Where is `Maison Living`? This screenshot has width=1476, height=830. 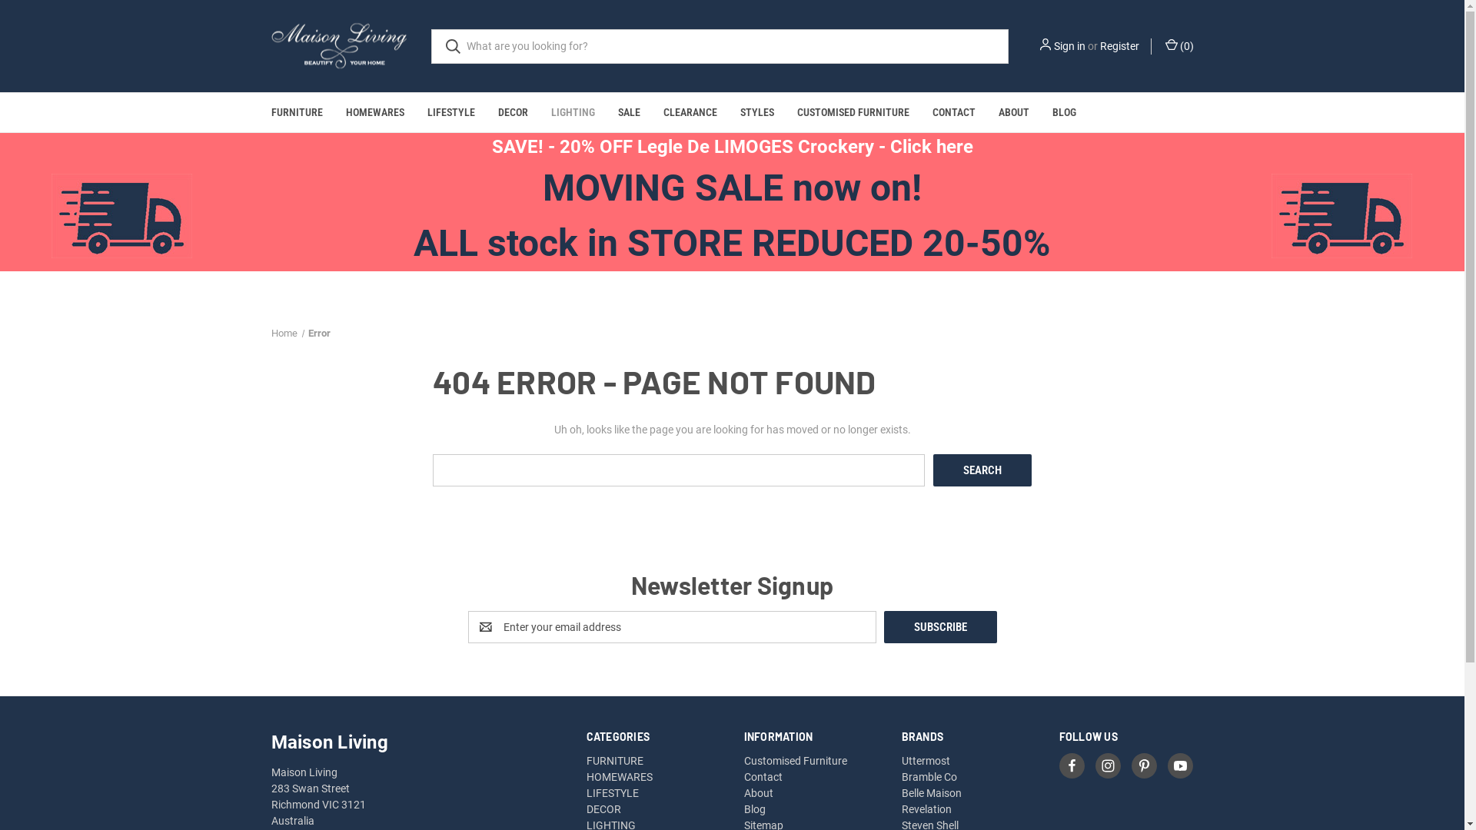
Maison Living is located at coordinates (339, 46).